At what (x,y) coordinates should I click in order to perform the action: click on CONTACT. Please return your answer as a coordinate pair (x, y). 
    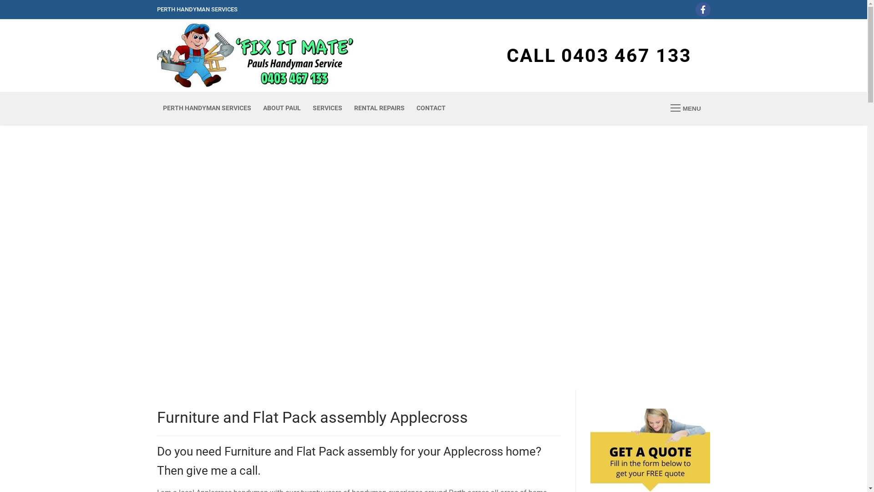
    Looking at the image, I should click on (431, 108).